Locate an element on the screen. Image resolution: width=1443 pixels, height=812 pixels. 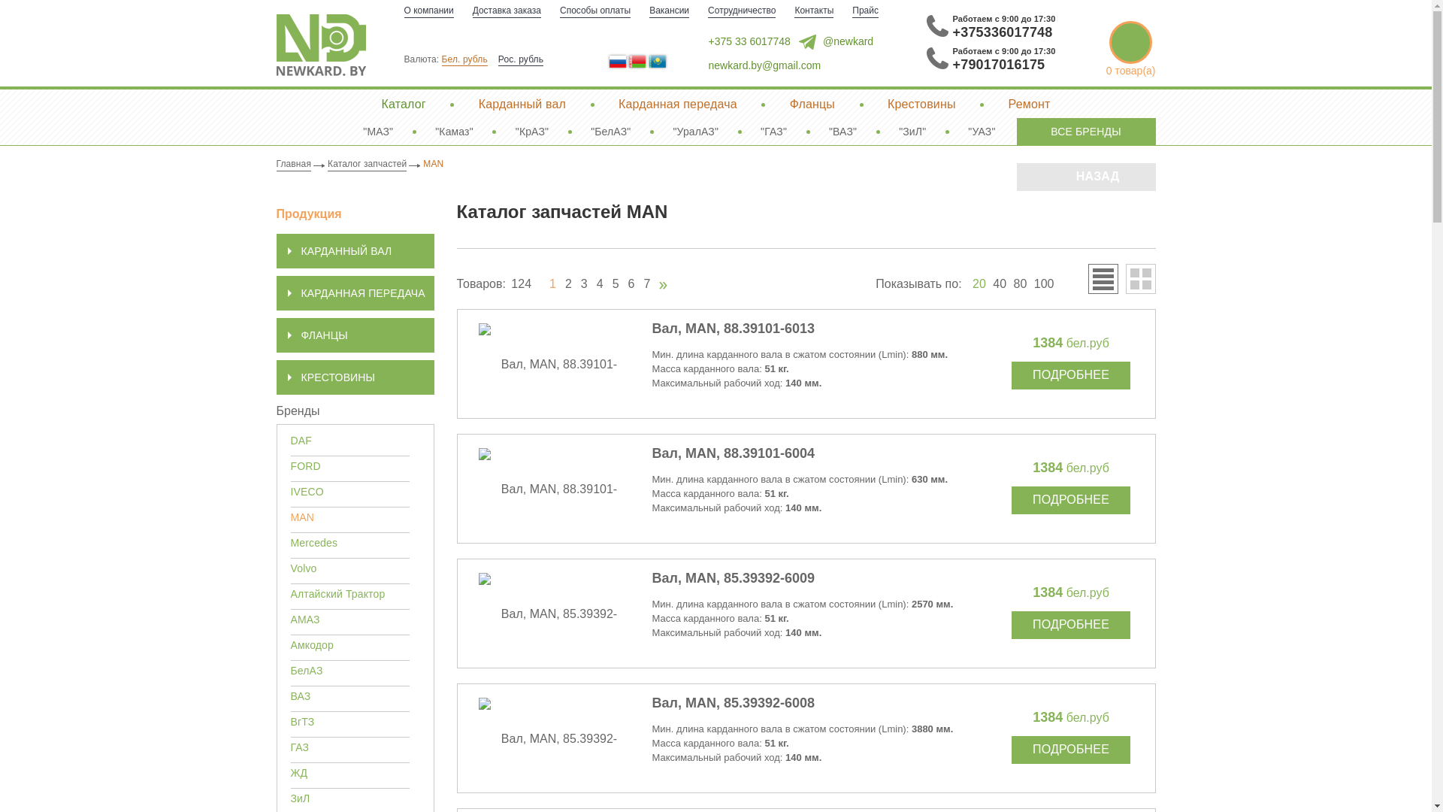
7 is located at coordinates (646, 284).